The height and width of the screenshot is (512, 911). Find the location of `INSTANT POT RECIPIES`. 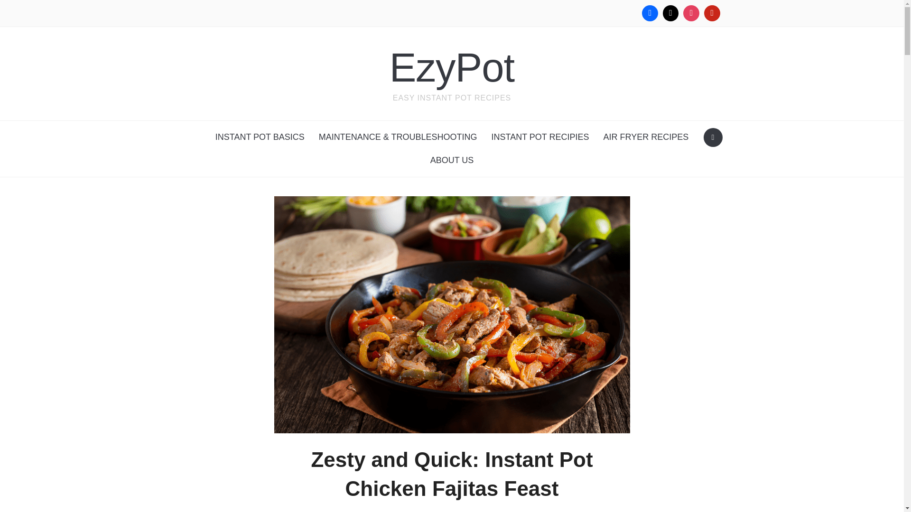

INSTANT POT RECIPIES is located at coordinates (539, 137).